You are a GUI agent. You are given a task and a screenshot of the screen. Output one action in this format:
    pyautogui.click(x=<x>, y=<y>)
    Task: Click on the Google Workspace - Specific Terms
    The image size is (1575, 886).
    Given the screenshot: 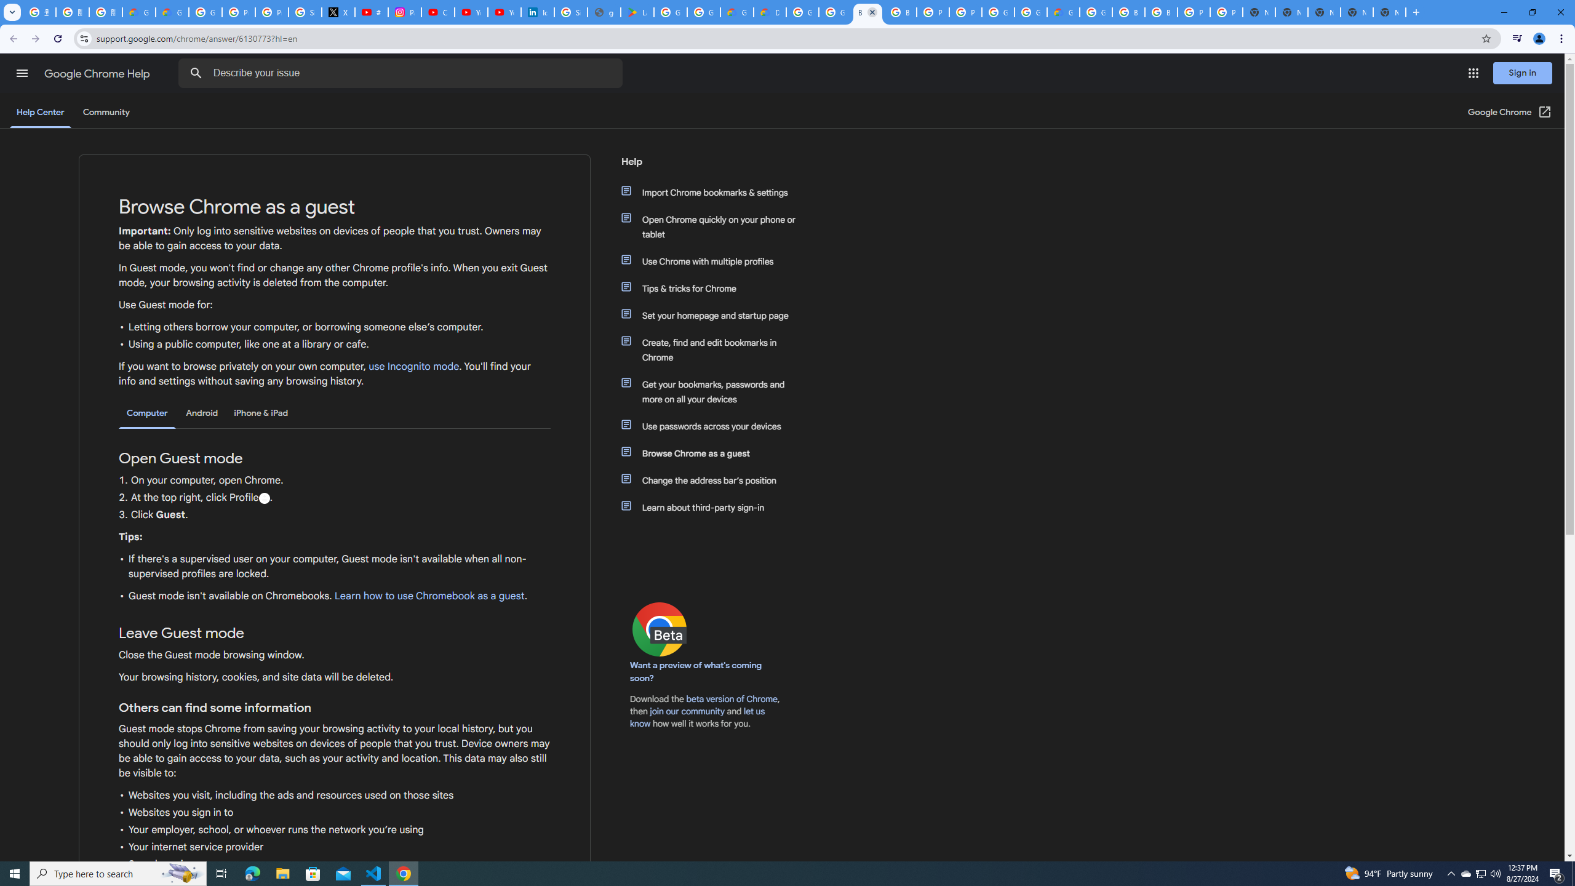 What is the action you would take?
    pyautogui.click(x=704, y=12)
    